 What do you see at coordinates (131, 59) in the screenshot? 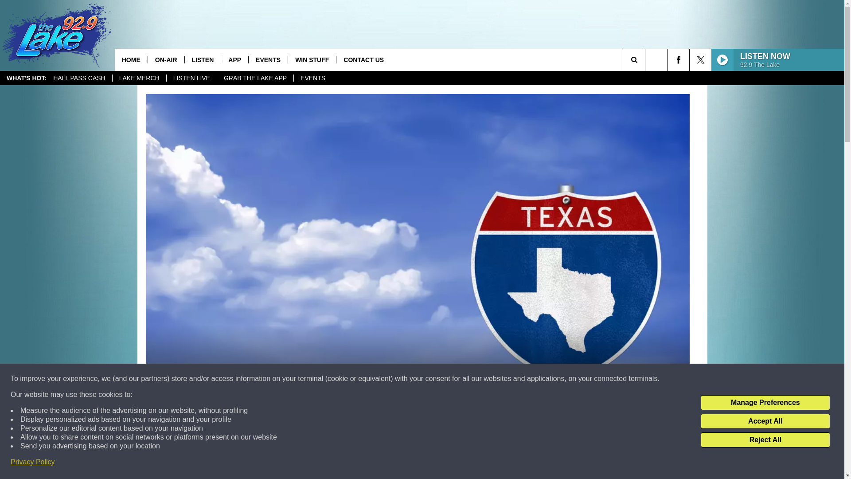
I see `HOME` at bounding box center [131, 59].